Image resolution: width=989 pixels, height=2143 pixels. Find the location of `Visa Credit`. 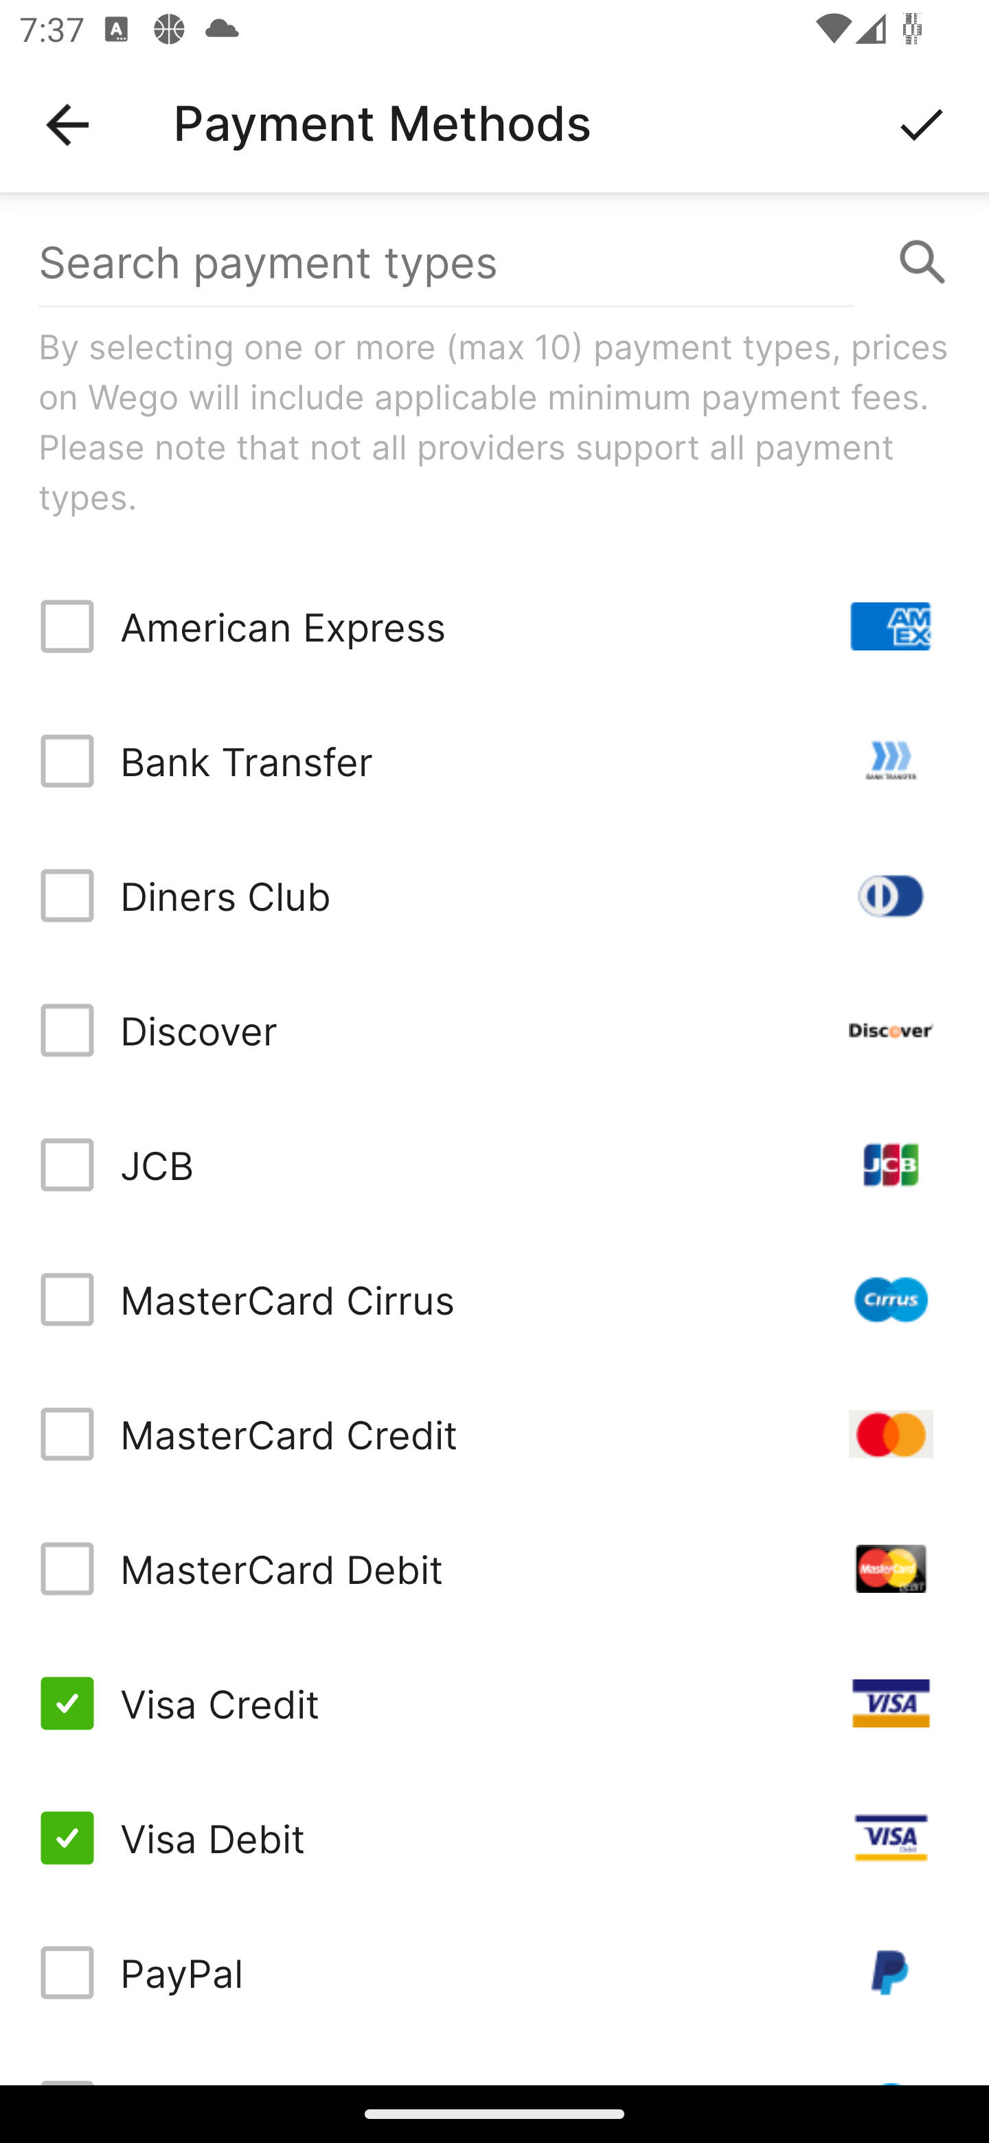

Visa Credit is located at coordinates (494, 1702).